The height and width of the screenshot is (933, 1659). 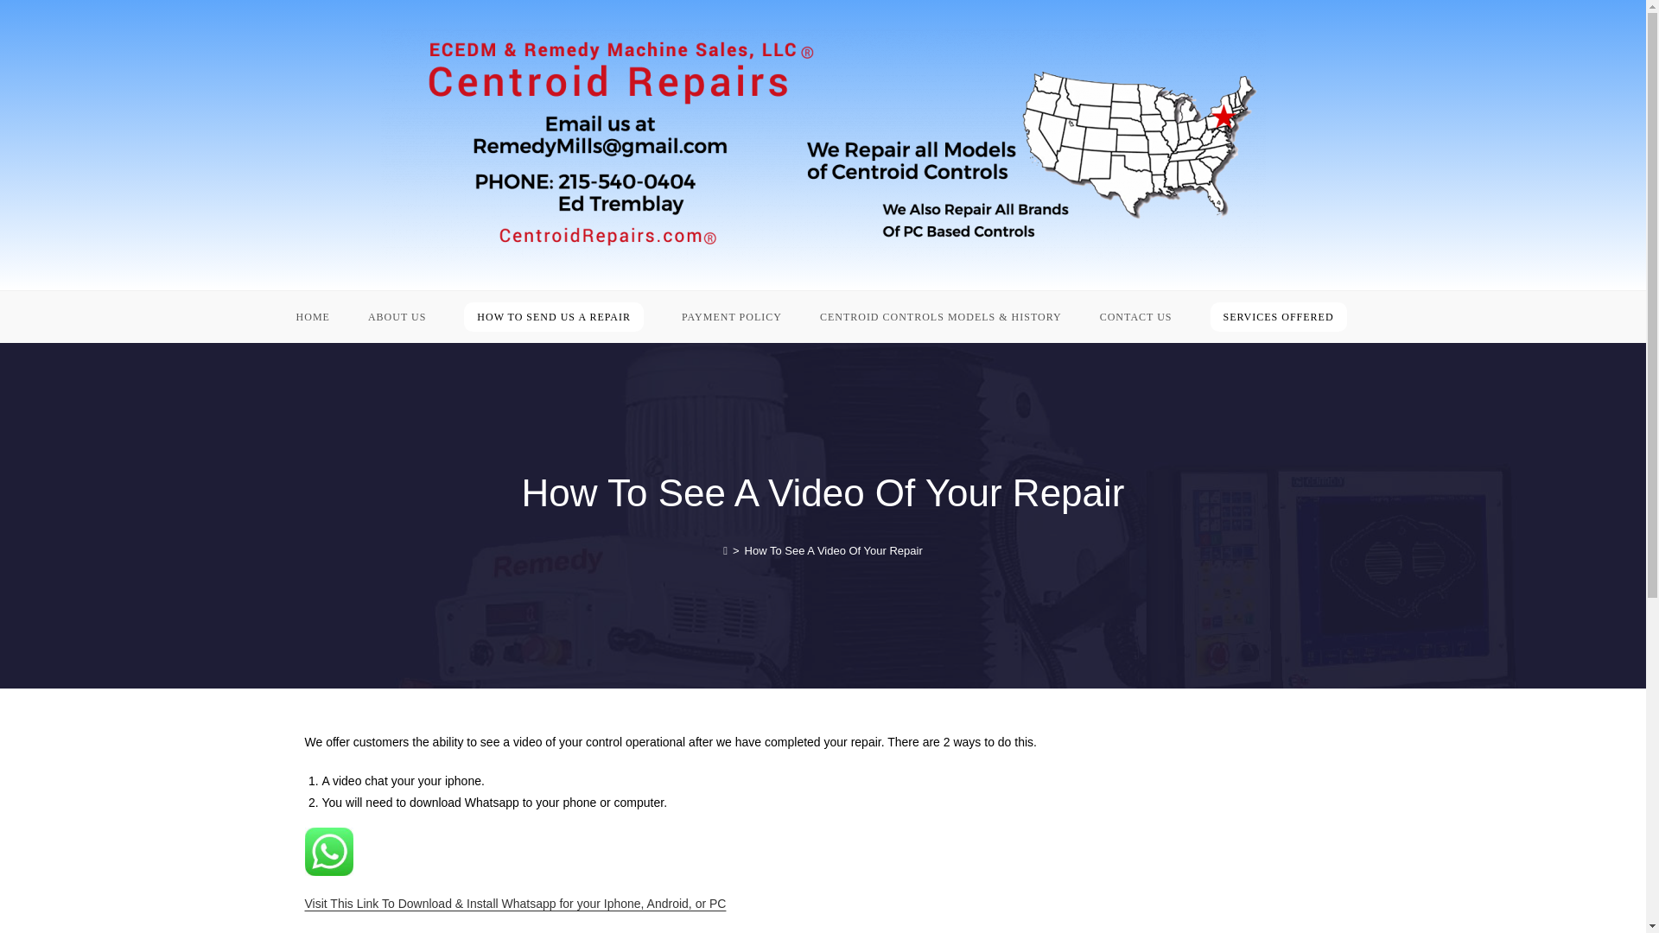 I want to click on HOME, so click(x=313, y=316).